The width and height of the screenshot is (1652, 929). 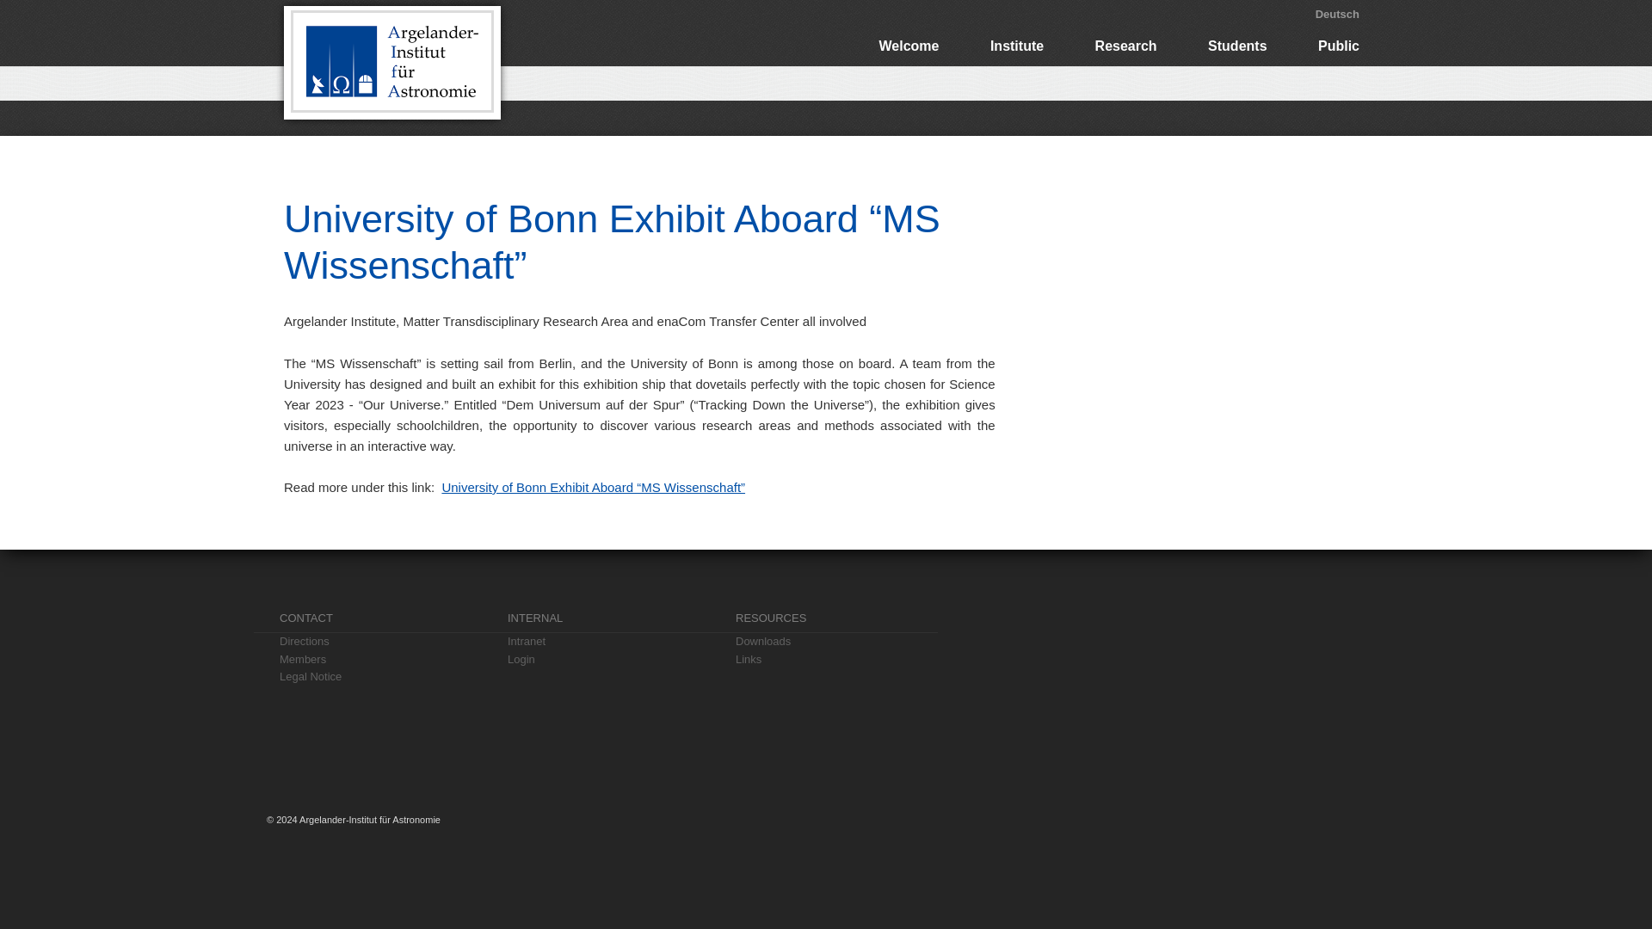 I want to click on Members, so click(x=380, y=660).